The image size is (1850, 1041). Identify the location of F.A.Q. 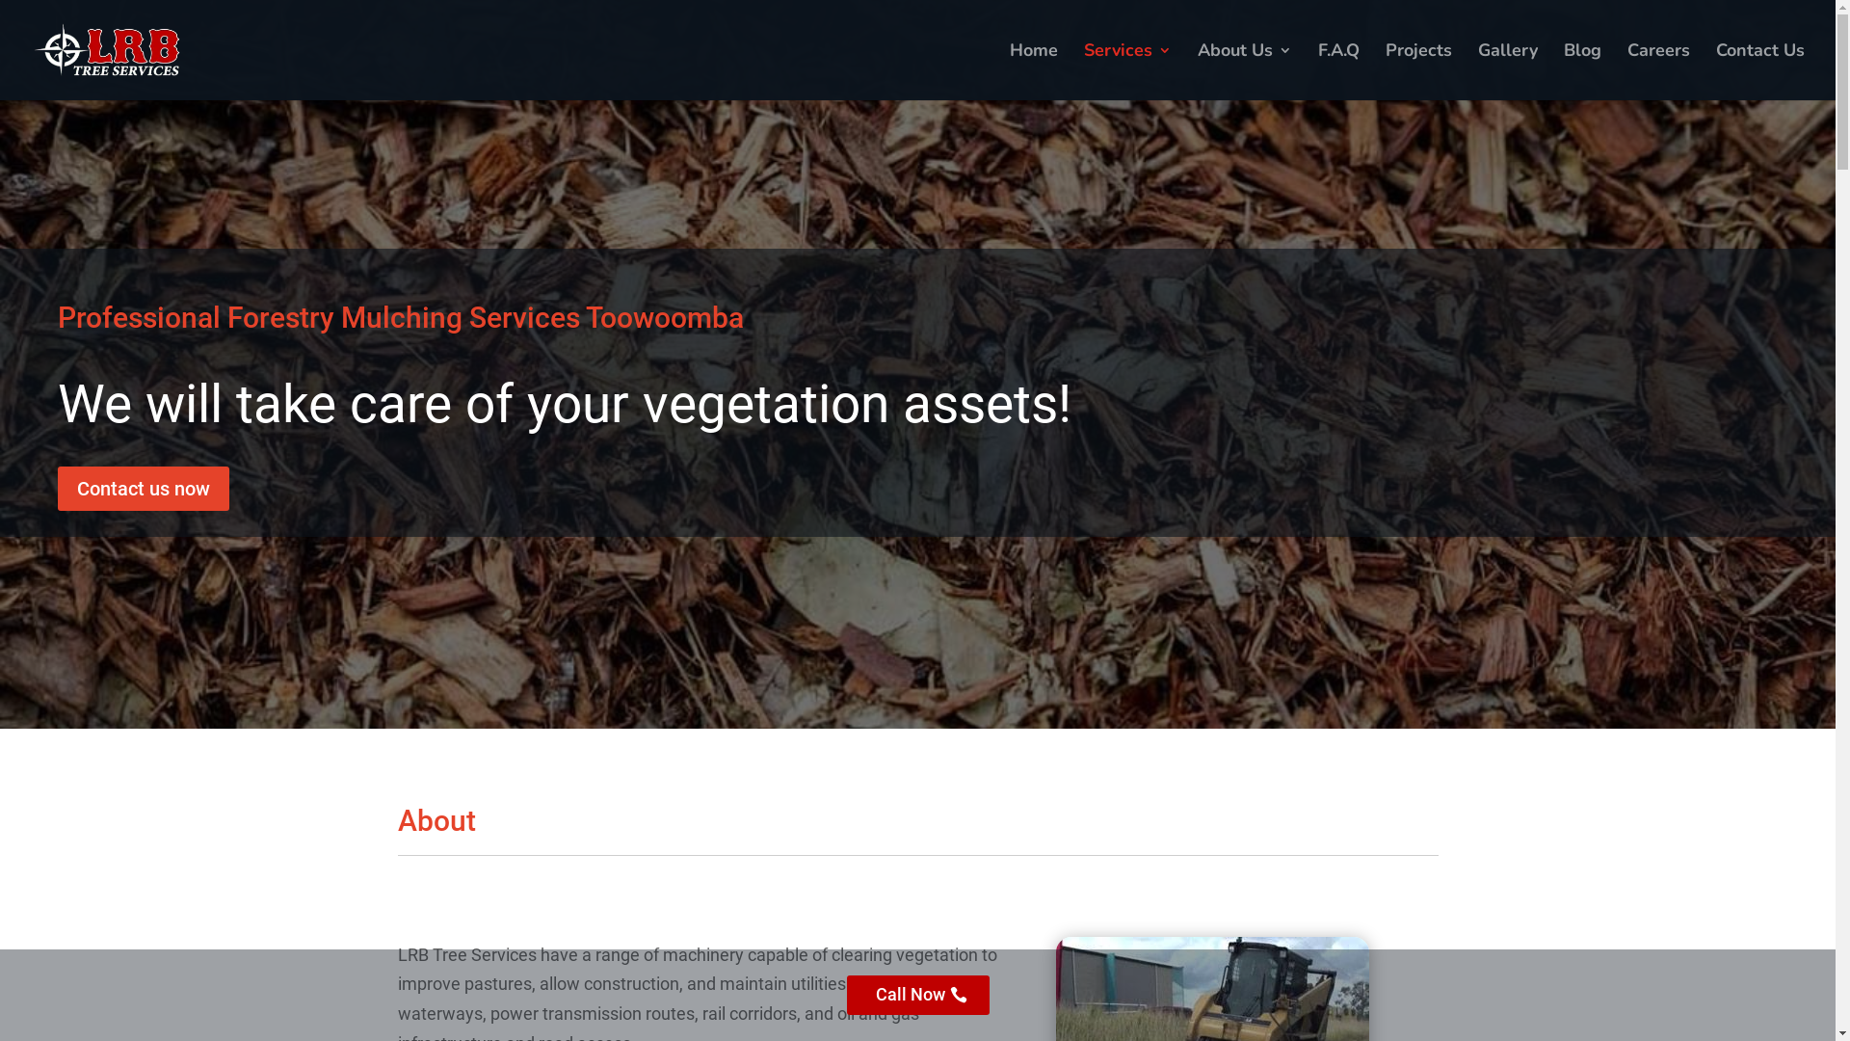
(1339, 71).